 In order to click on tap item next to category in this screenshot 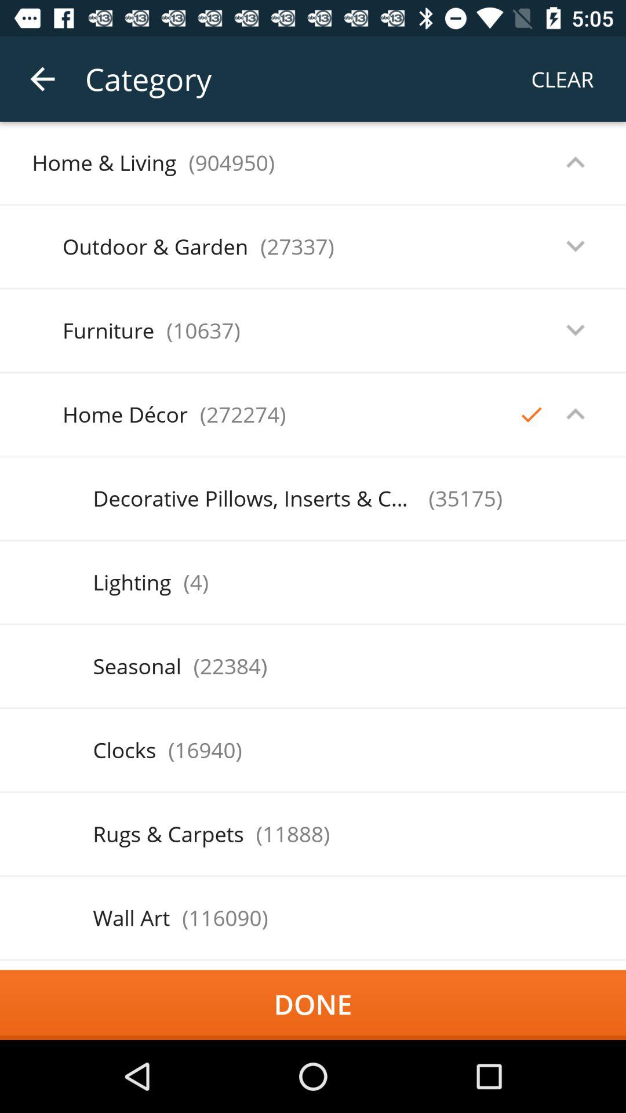, I will do `click(42, 79)`.